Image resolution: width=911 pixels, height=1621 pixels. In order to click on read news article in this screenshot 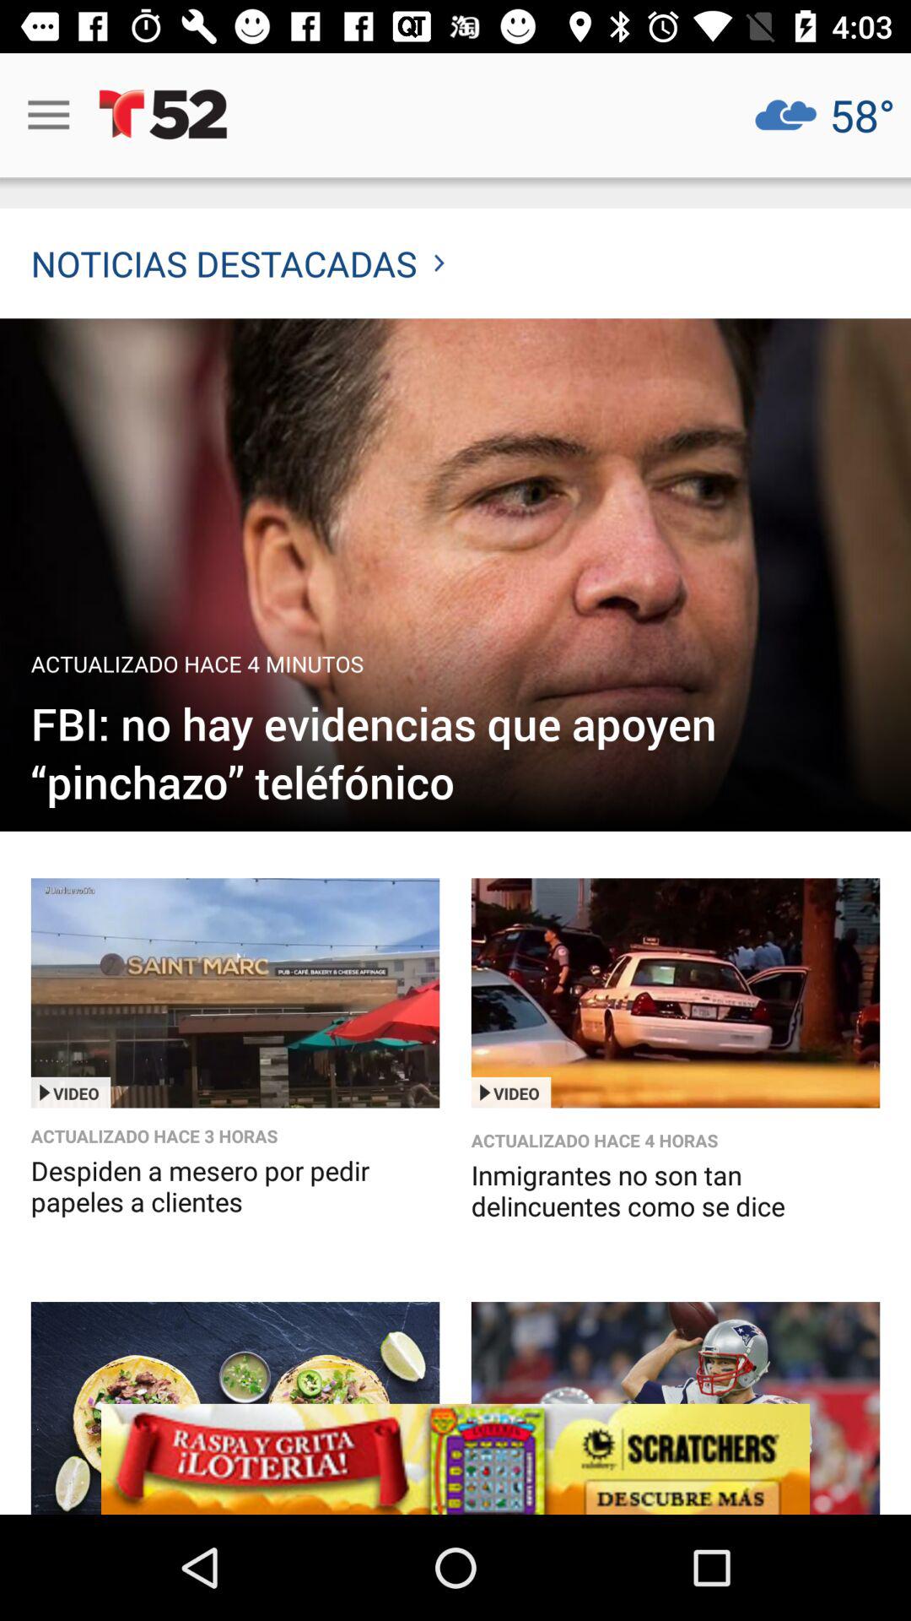, I will do `click(455, 574)`.